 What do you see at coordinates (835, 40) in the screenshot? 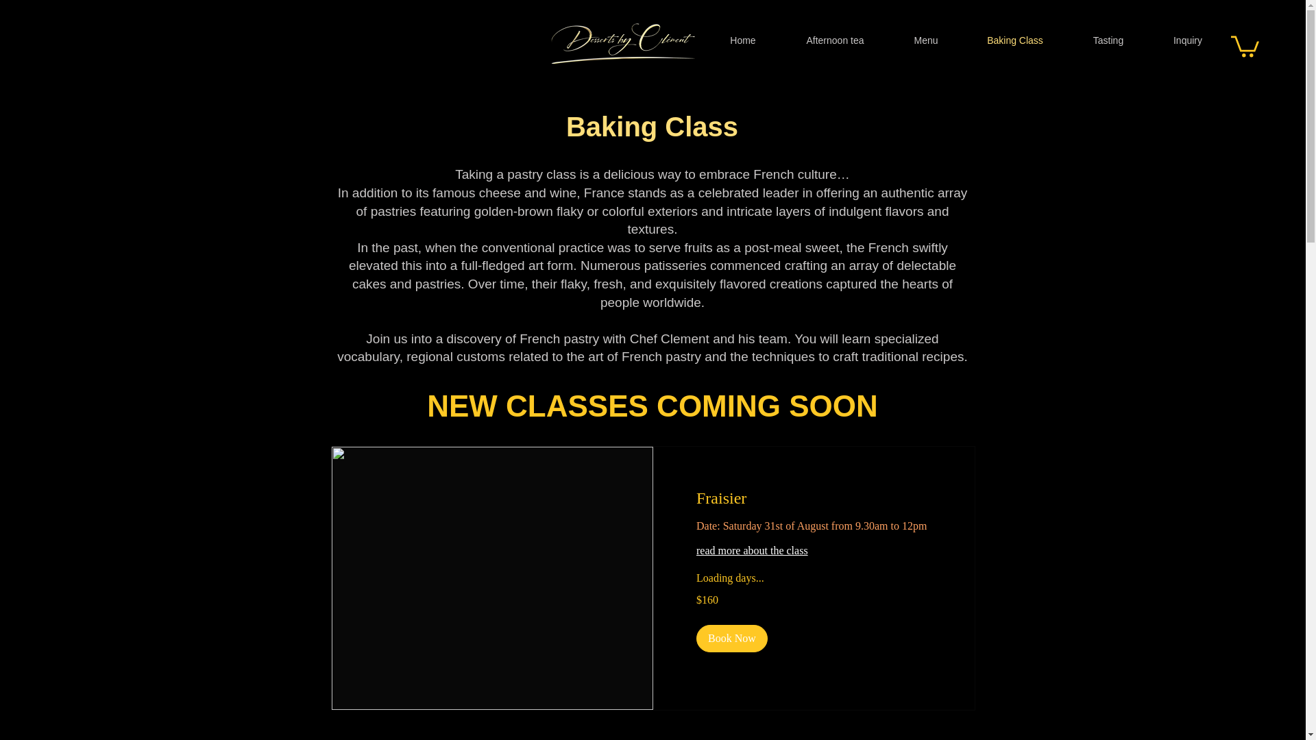
I see `Afternoon tea` at bounding box center [835, 40].